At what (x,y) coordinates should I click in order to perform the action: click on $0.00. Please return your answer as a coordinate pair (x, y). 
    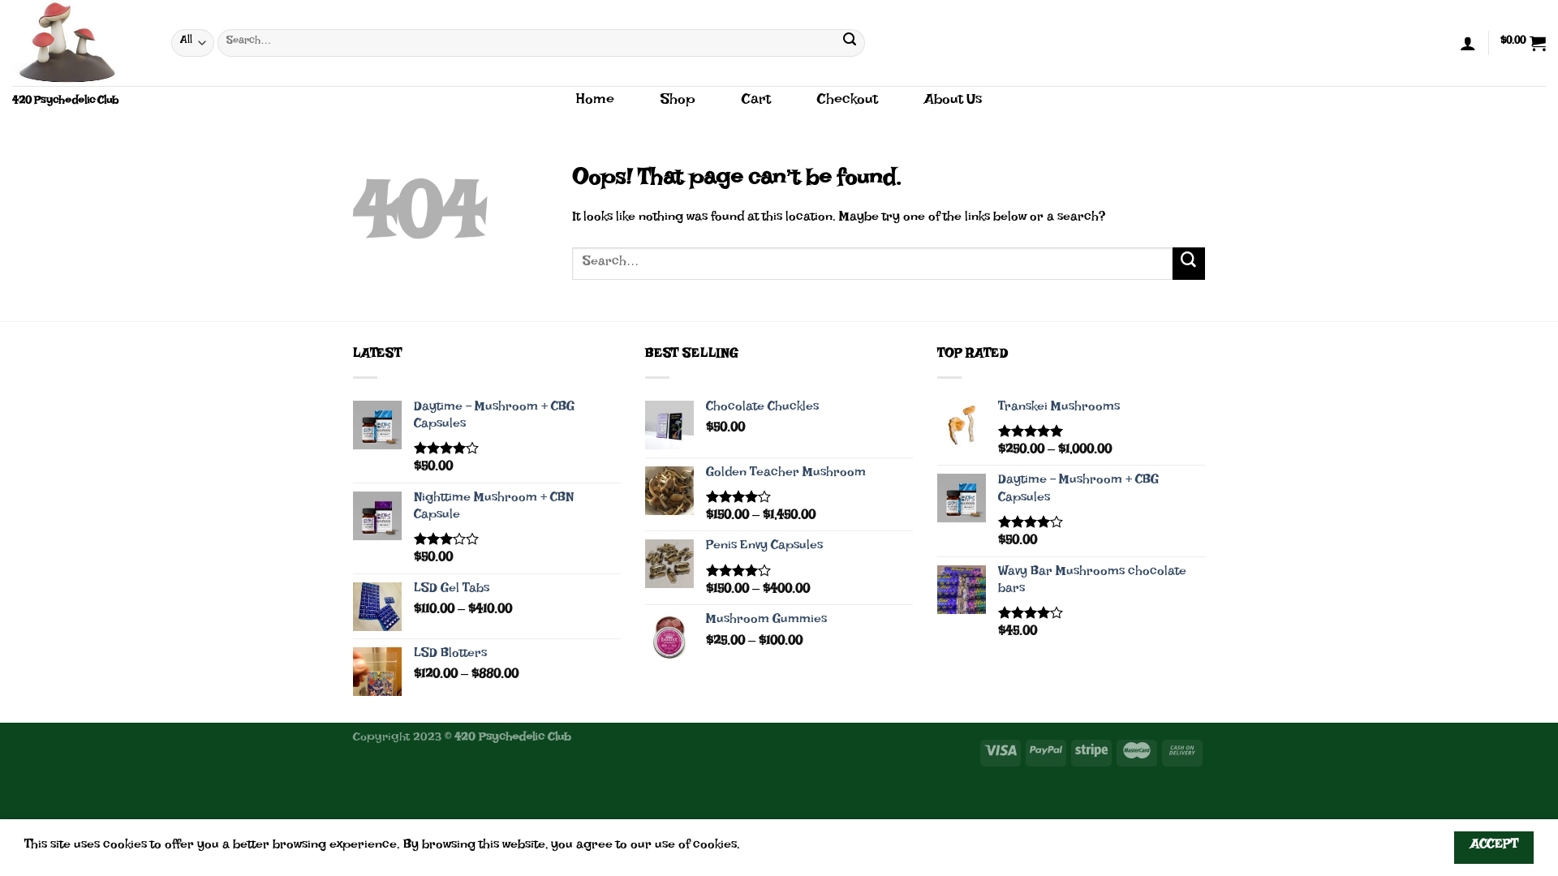
    Looking at the image, I should click on (1523, 43).